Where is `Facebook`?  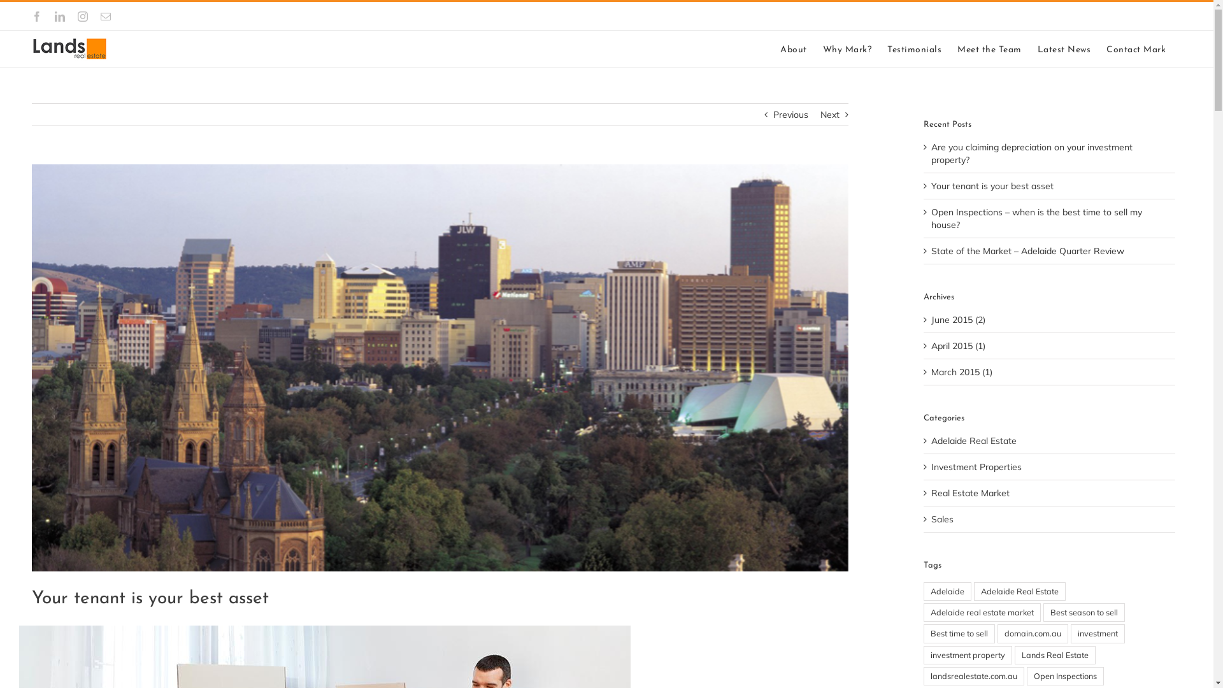
Facebook is located at coordinates (37, 17).